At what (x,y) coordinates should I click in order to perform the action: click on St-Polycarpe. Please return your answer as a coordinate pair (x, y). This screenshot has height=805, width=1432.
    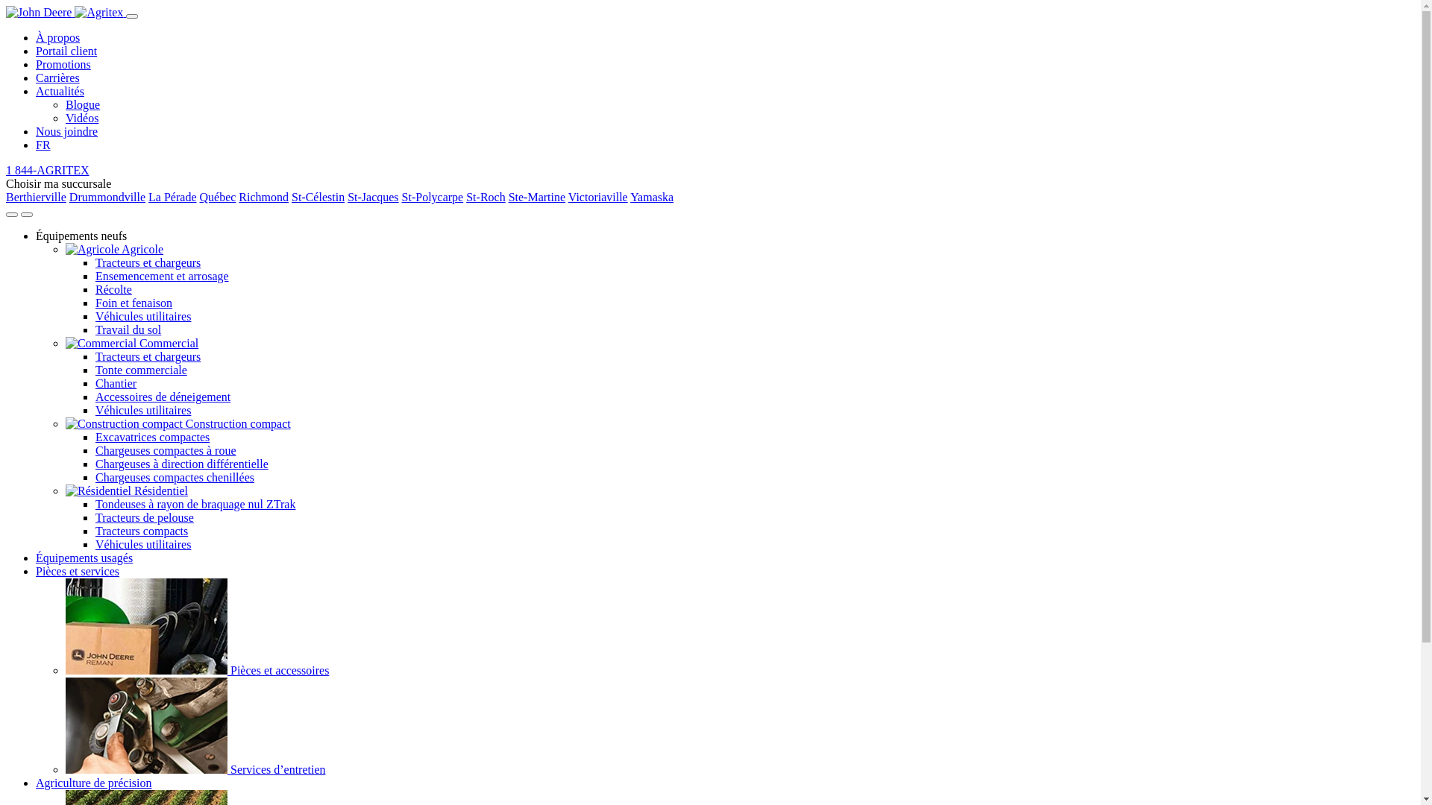
    Looking at the image, I should click on (433, 197).